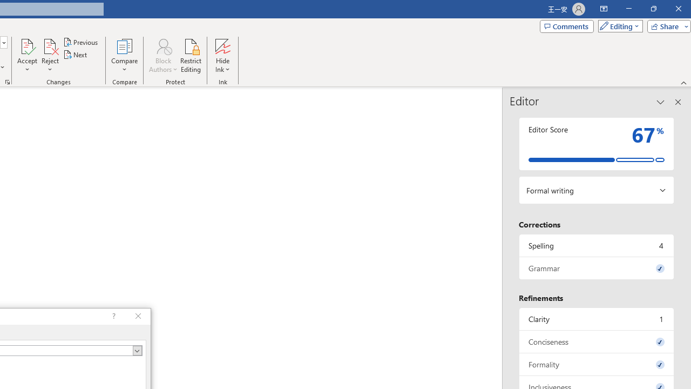 Image resolution: width=691 pixels, height=389 pixels. What do you see at coordinates (50, 45) in the screenshot?
I see `Reject and Move to Next` at bounding box center [50, 45].